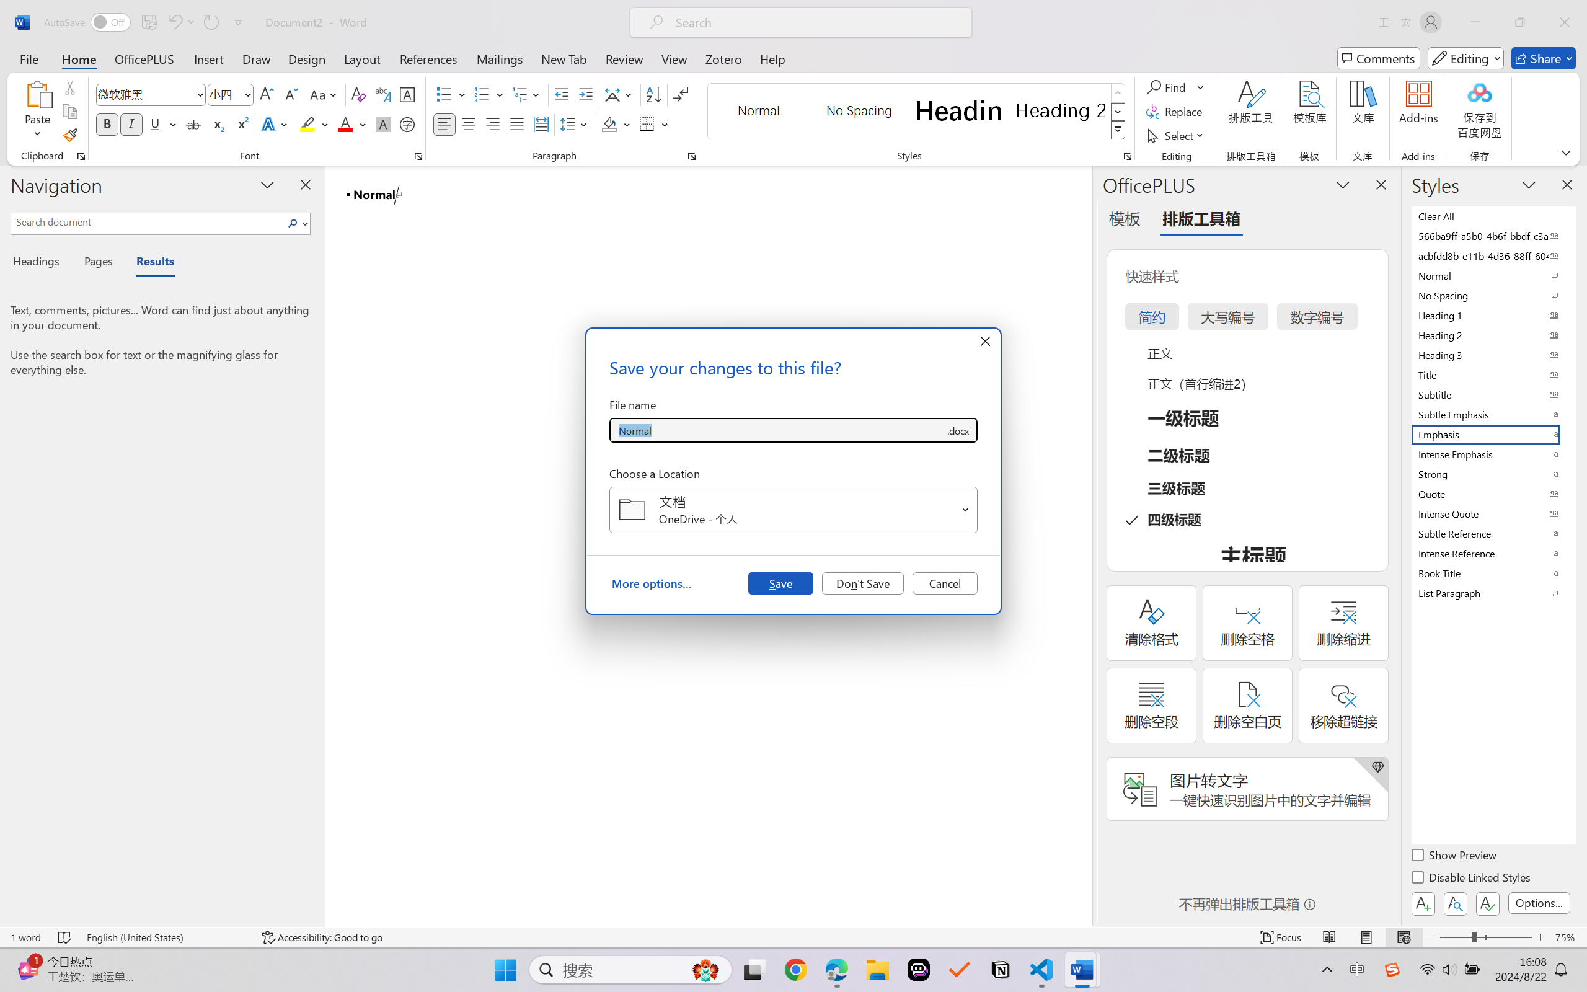 The image size is (1587, 992). I want to click on Task Pane Options, so click(1343, 184).